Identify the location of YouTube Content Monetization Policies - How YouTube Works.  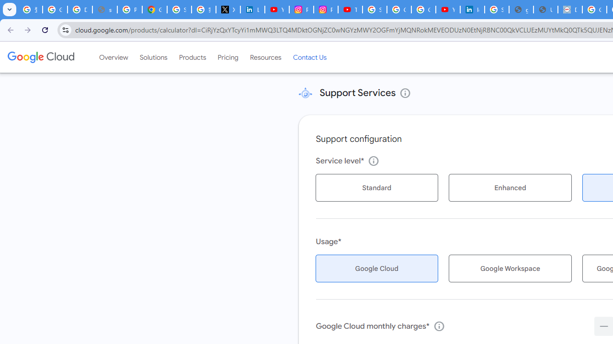
(277, 10).